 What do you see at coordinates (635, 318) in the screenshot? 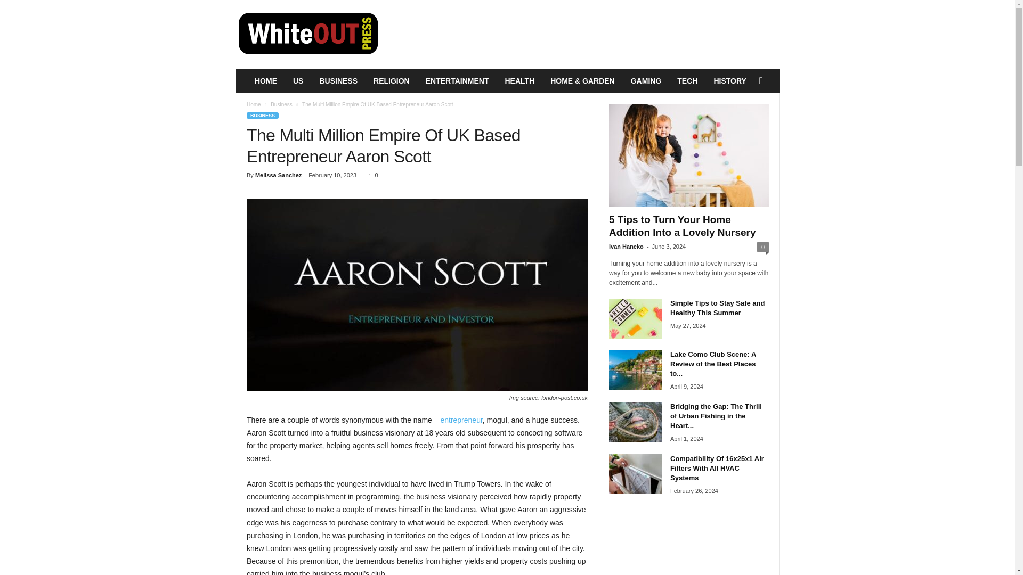
I see `Simple Tips to Stay Safe and Healthy This Summer` at bounding box center [635, 318].